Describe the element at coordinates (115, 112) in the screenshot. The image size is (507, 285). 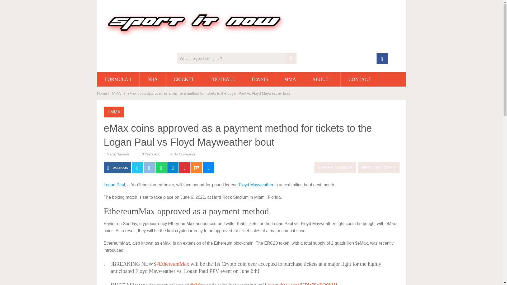
I see `View all posts in MMA` at that location.